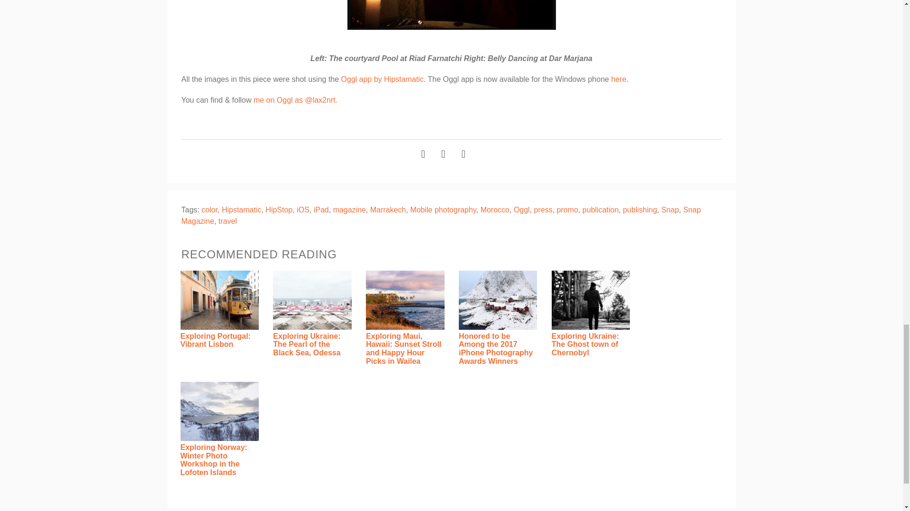 This screenshot has height=511, width=910. What do you see at coordinates (443, 210) in the screenshot?
I see `Mobile photography` at bounding box center [443, 210].